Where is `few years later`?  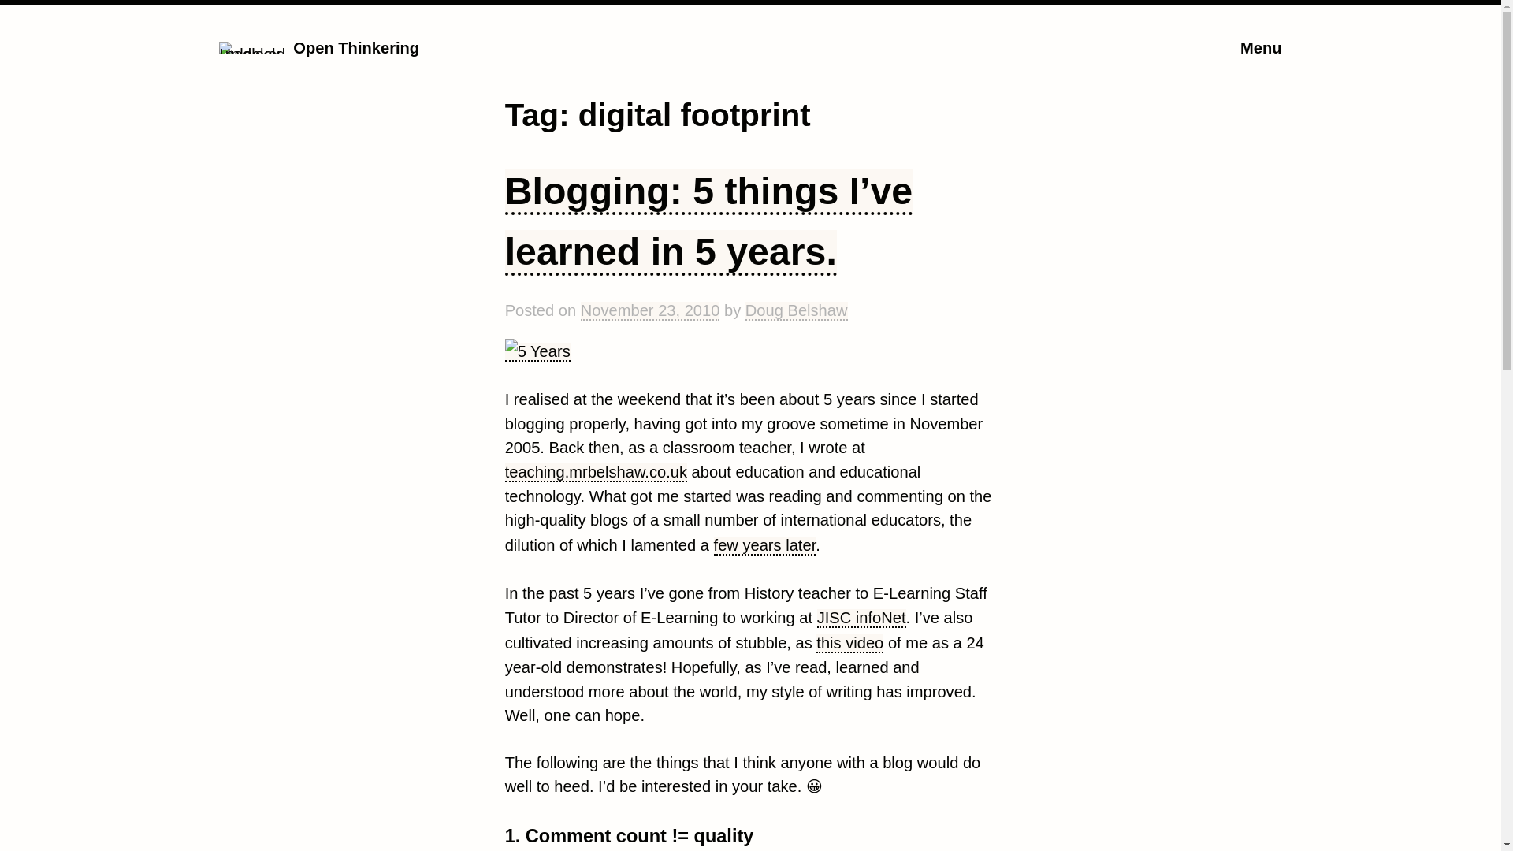 few years later is located at coordinates (765, 546).